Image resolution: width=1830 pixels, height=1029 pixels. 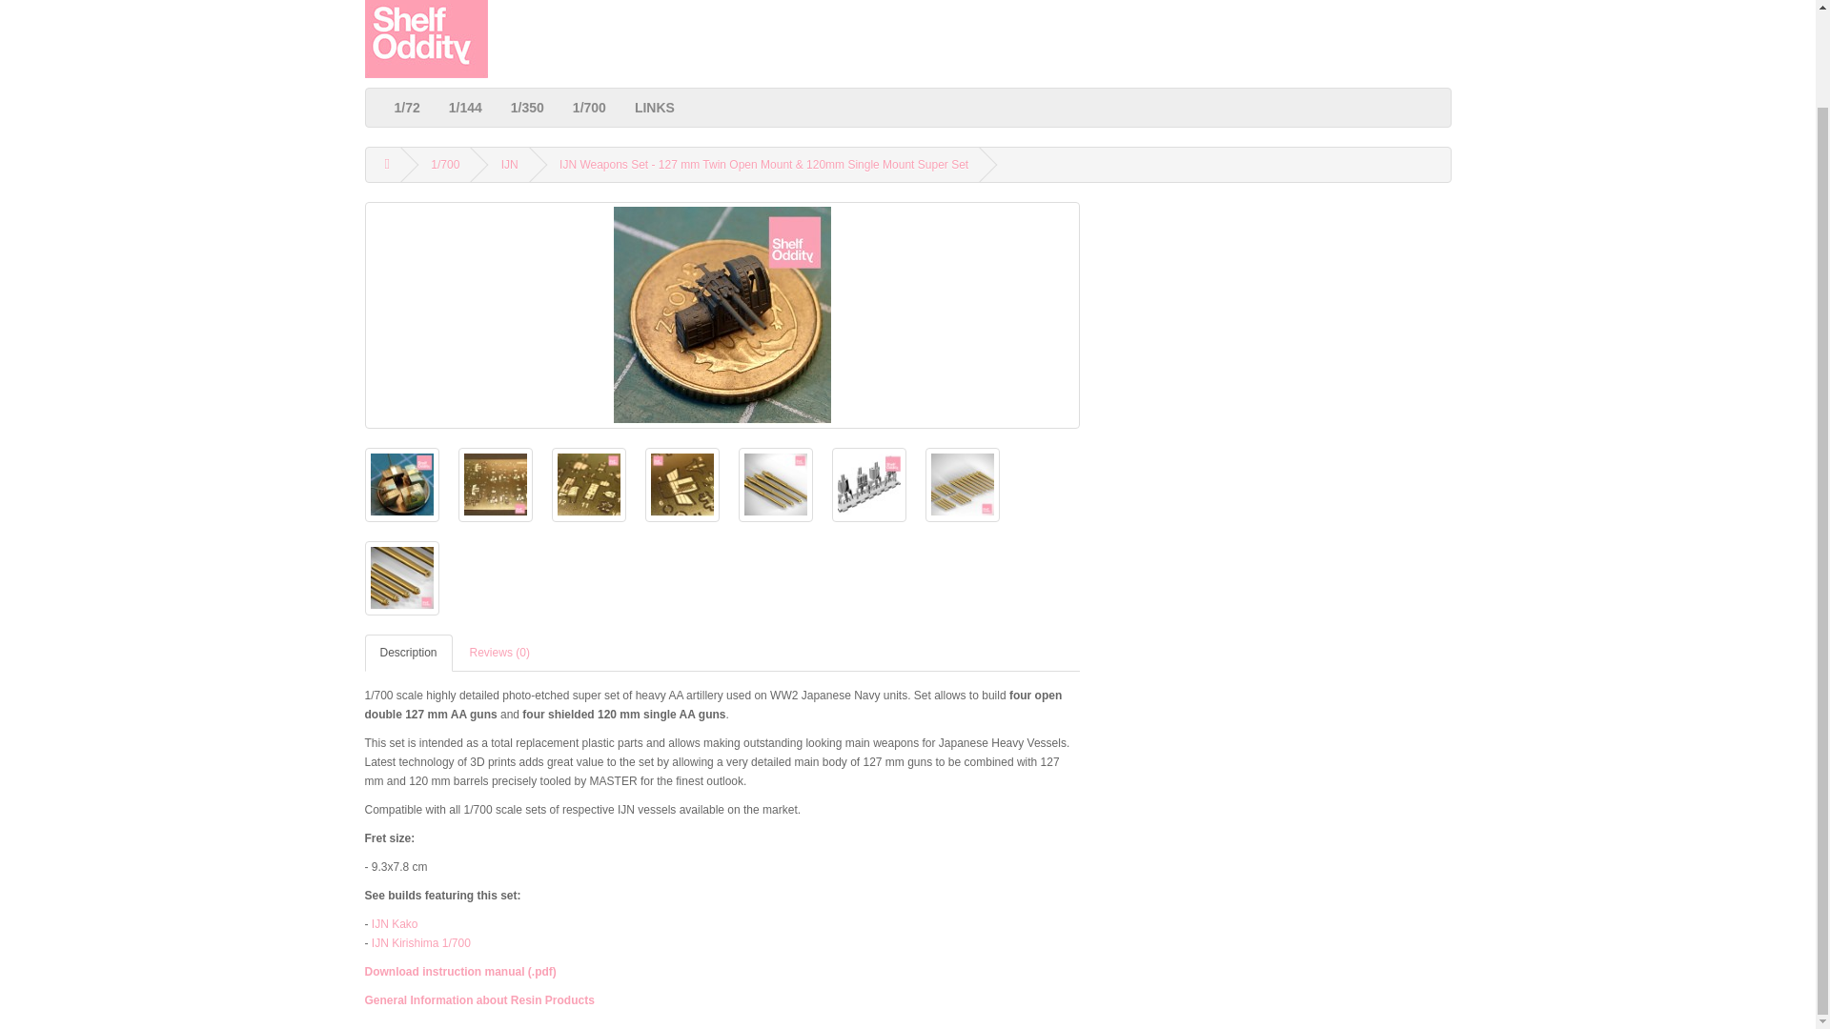 What do you see at coordinates (425, 39) in the screenshot?
I see `Shelf Oddity` at bounding box center [425, 39].